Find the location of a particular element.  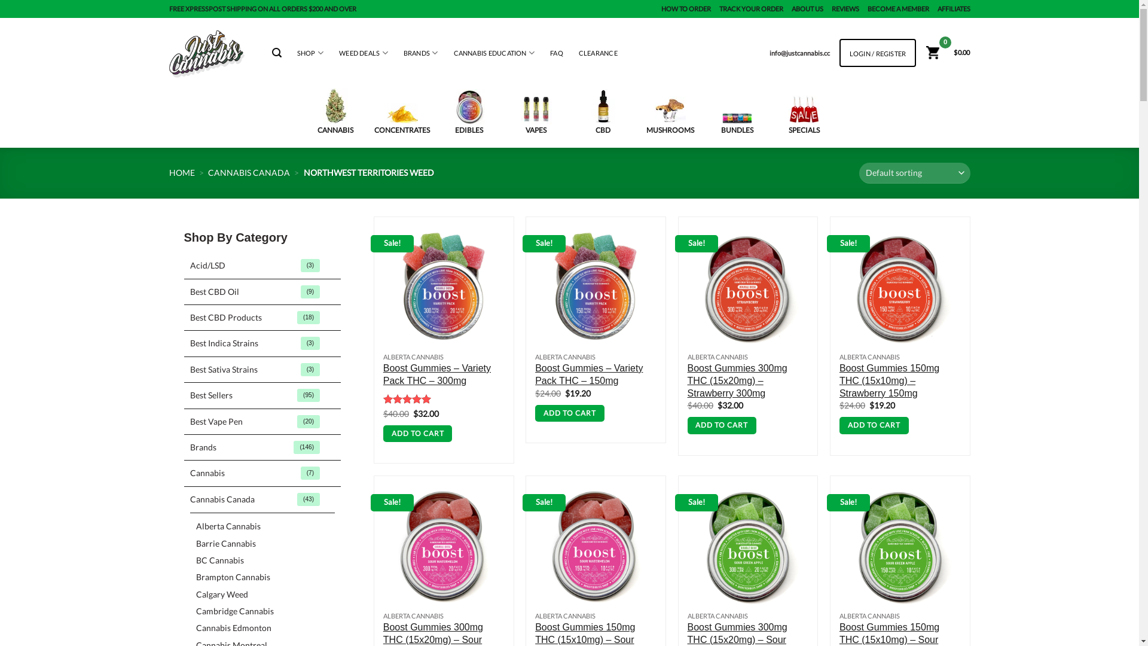

ADD TO CART is located at coordinates (570, 414).